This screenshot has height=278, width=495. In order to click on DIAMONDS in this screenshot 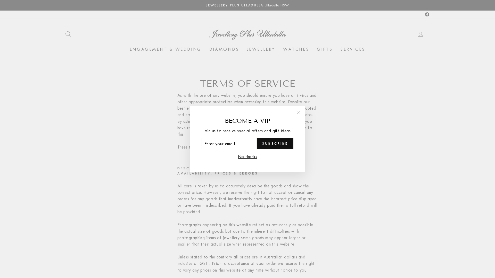, I will do `click(224, 49)`.